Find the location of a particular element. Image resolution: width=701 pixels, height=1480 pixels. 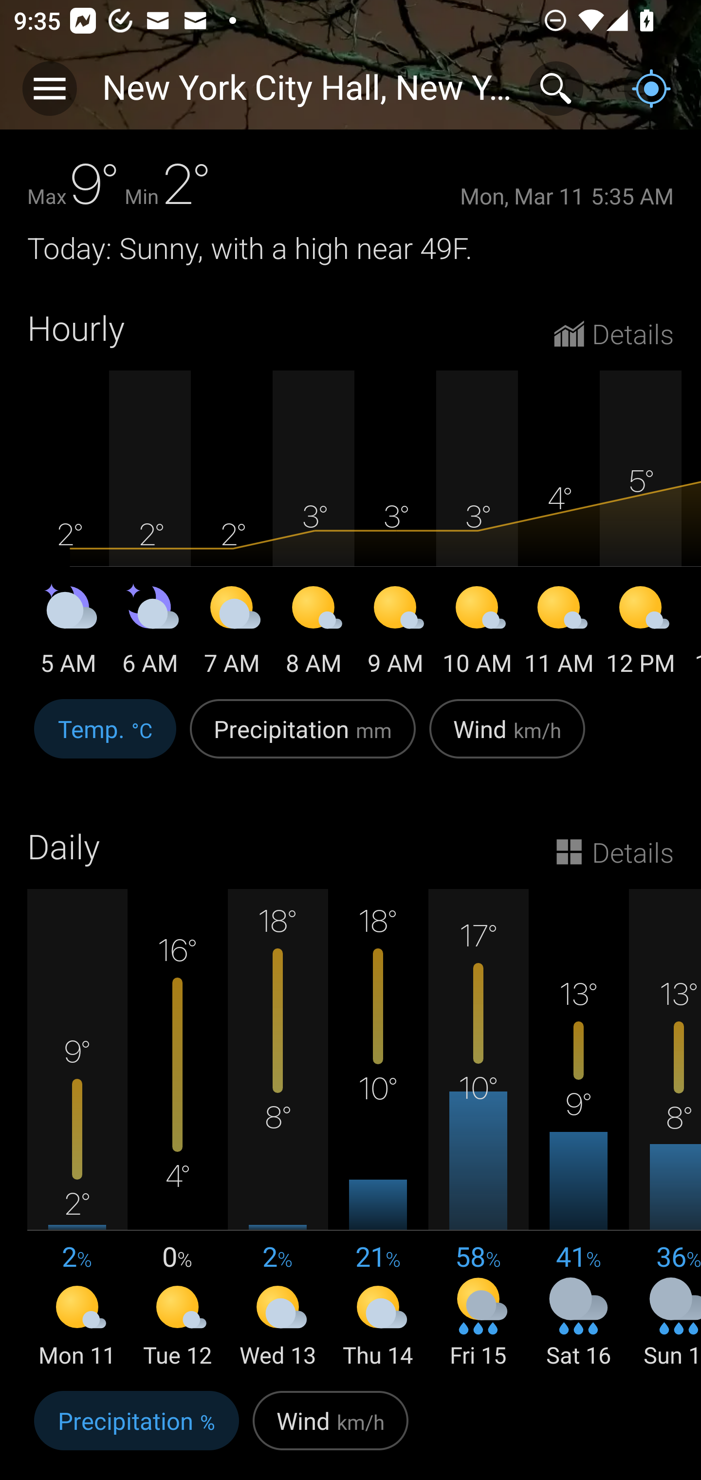

9° 2° 2 % Mon 11 is located at coordinates (77, 1130).